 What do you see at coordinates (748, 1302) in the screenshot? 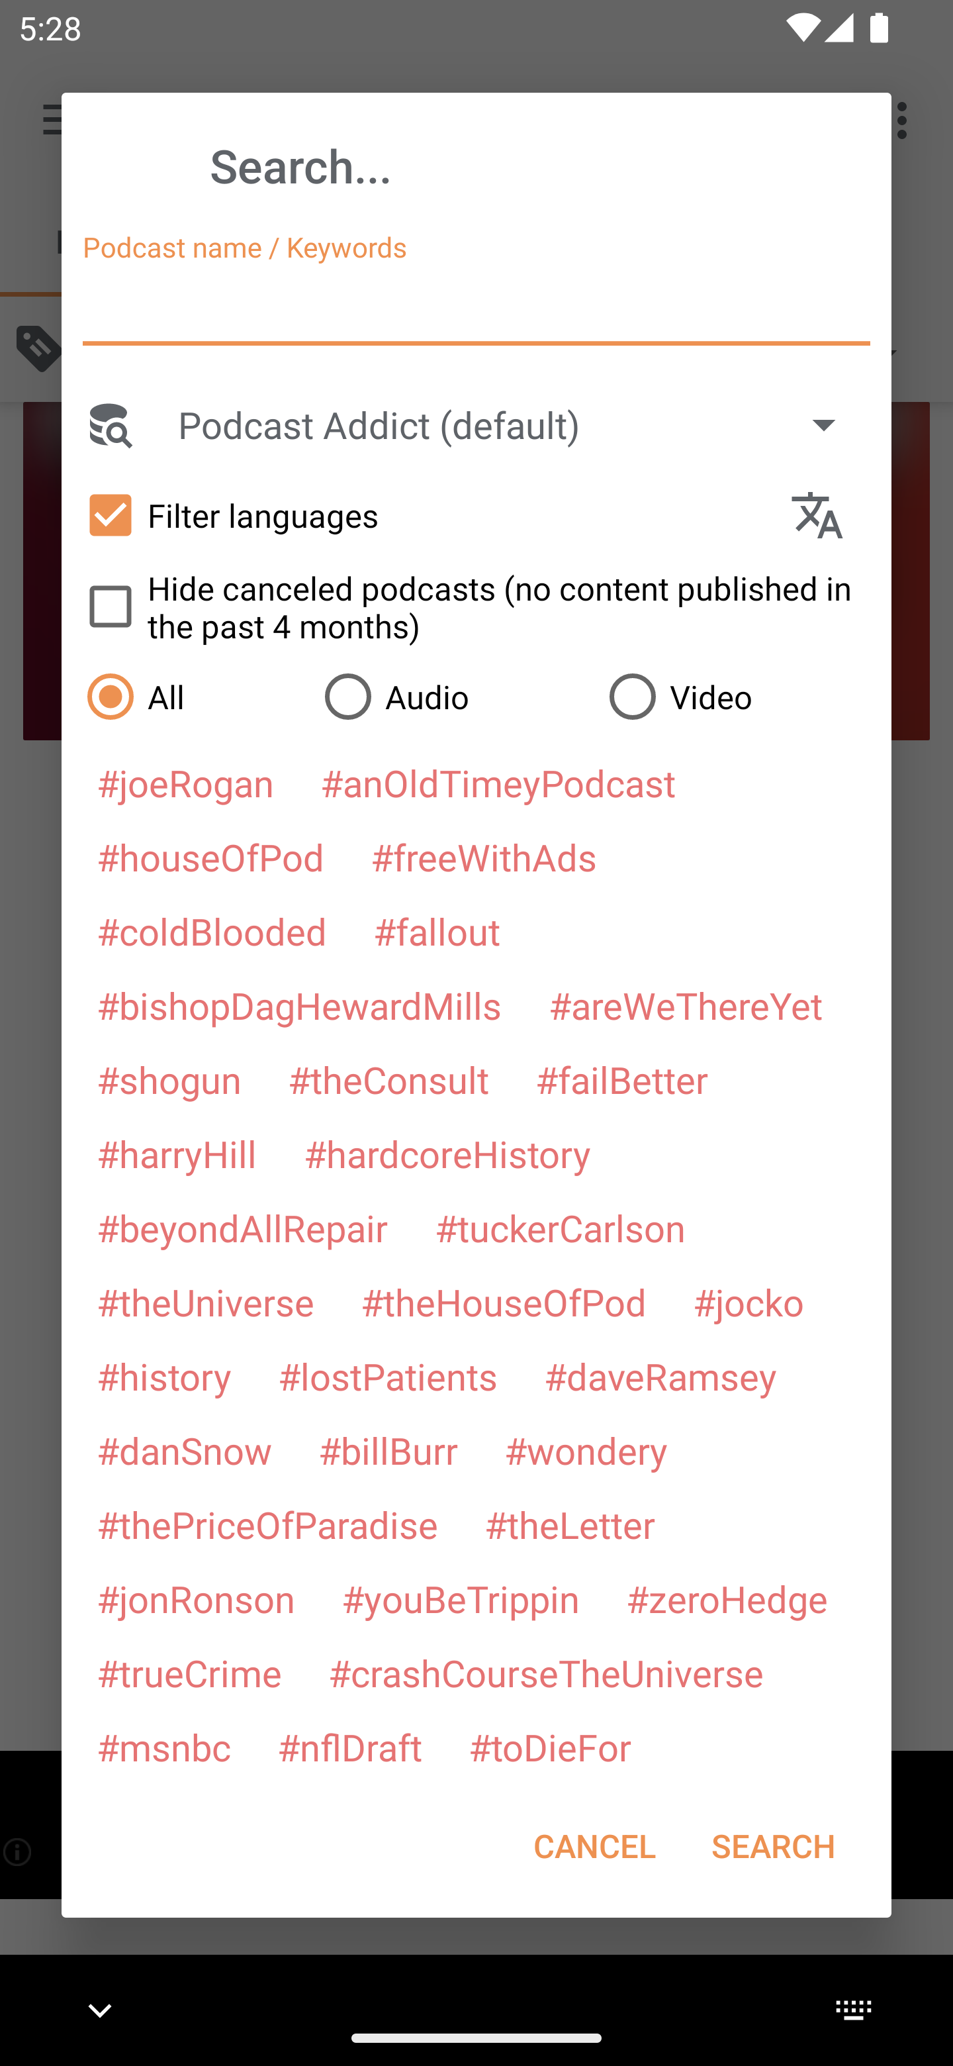
I see `#jocko` at bounding box center [748, 1302].